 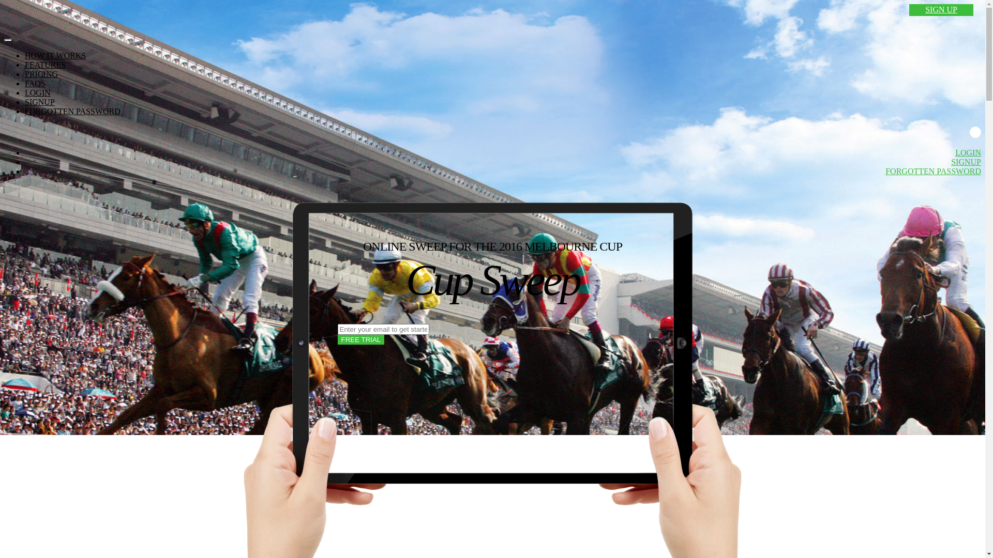 What do you see at coordinates (968, 153) in the screenshot?
I see `LOGIN` at bounding box center [968, 153].